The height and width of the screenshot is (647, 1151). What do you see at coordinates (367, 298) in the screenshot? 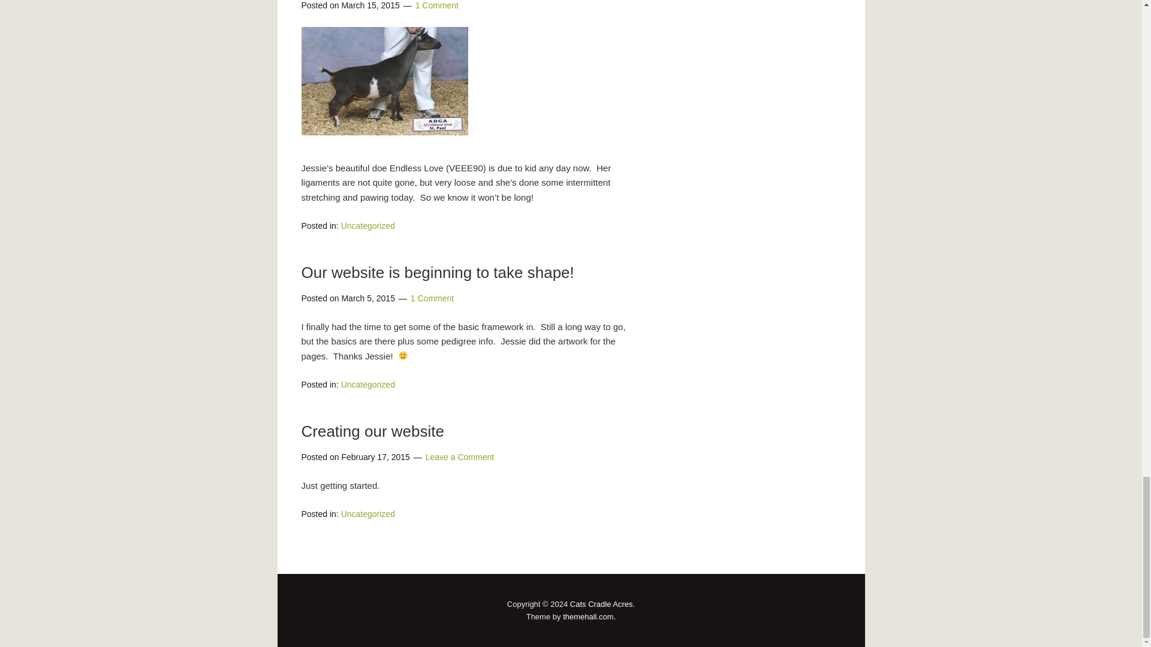
I see `Thursday, March 5, 2015, 2:16 am` at bounding box center [367, 298].